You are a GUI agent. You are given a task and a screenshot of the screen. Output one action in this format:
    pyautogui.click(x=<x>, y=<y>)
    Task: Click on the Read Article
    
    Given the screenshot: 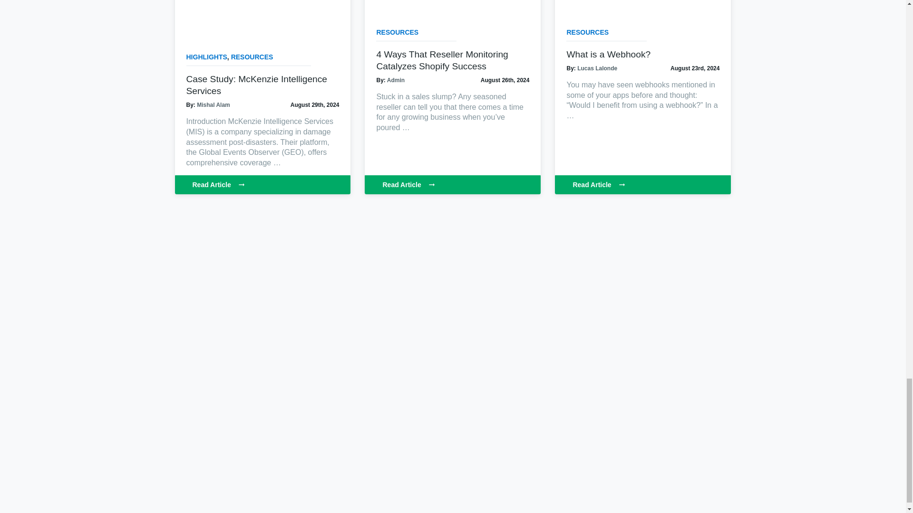 What is the action you would take?
    pyautogui.click(x=643, y=185)
    